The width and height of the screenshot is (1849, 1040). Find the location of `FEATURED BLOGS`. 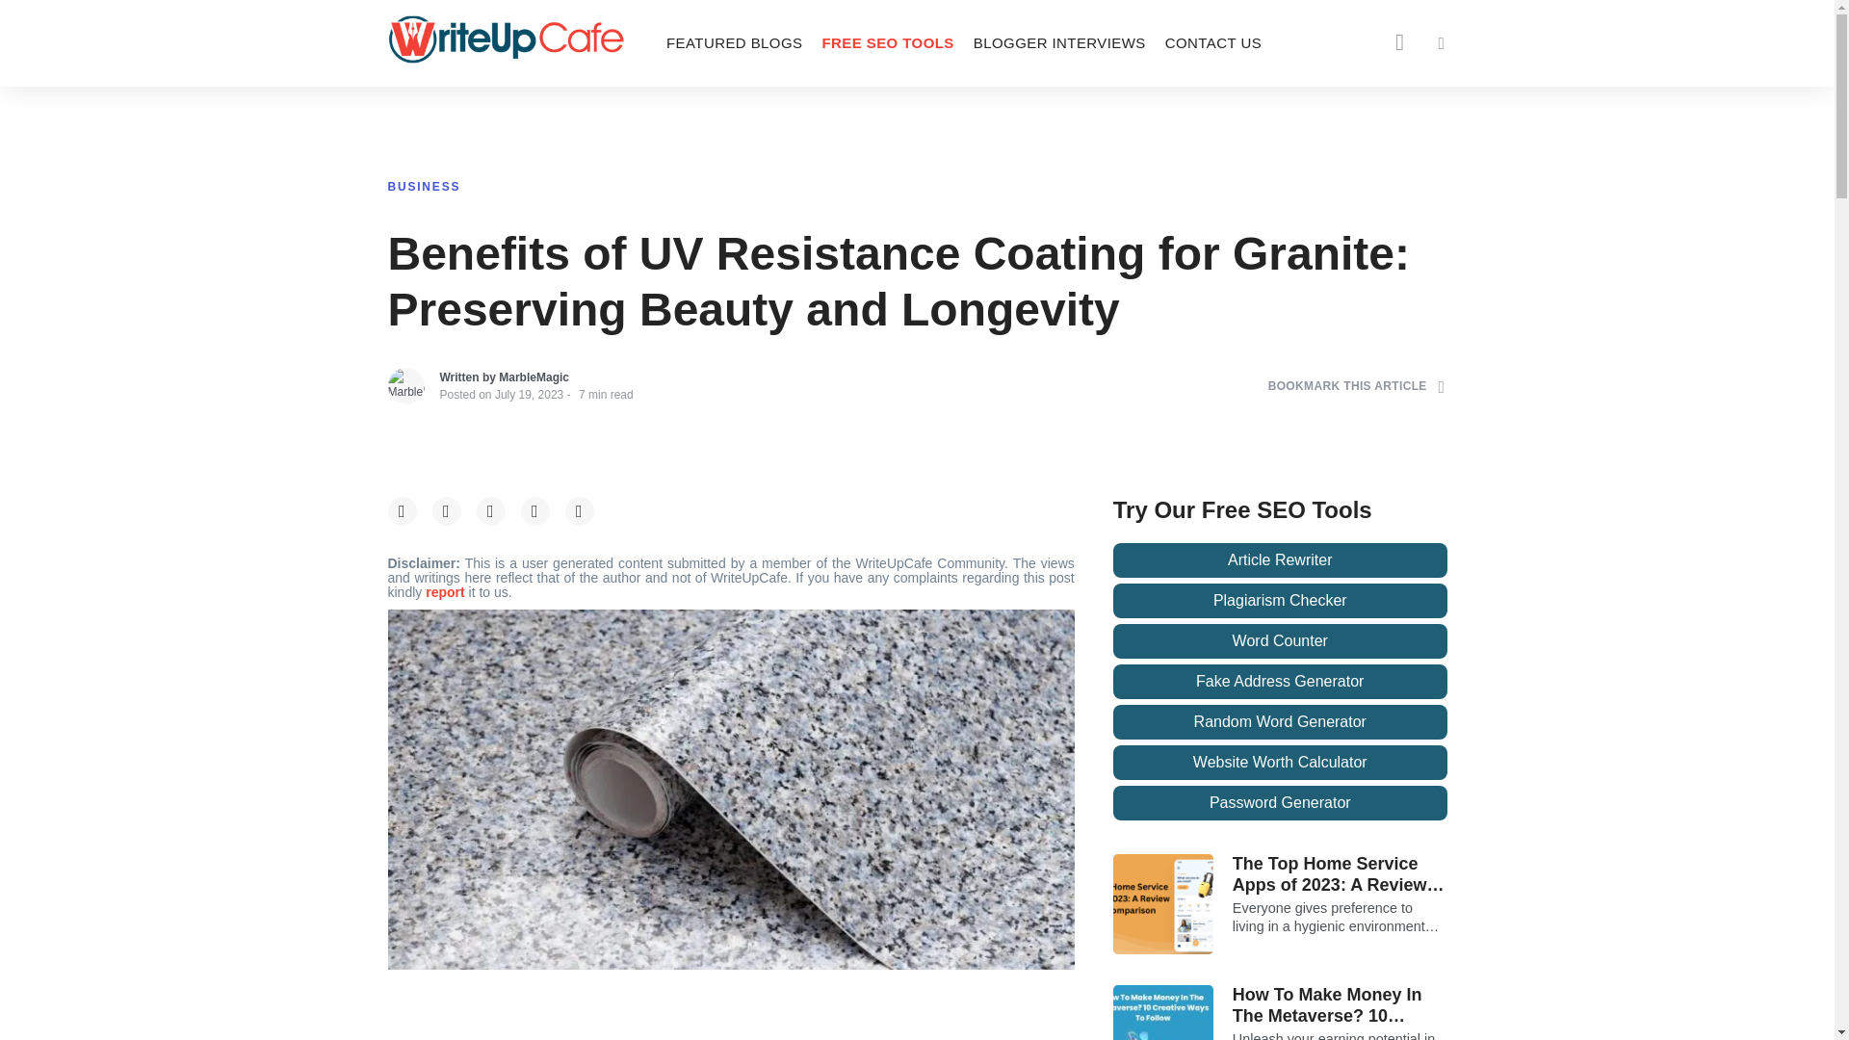

FEATURED BLOGS is located at coordinates (734, 42).